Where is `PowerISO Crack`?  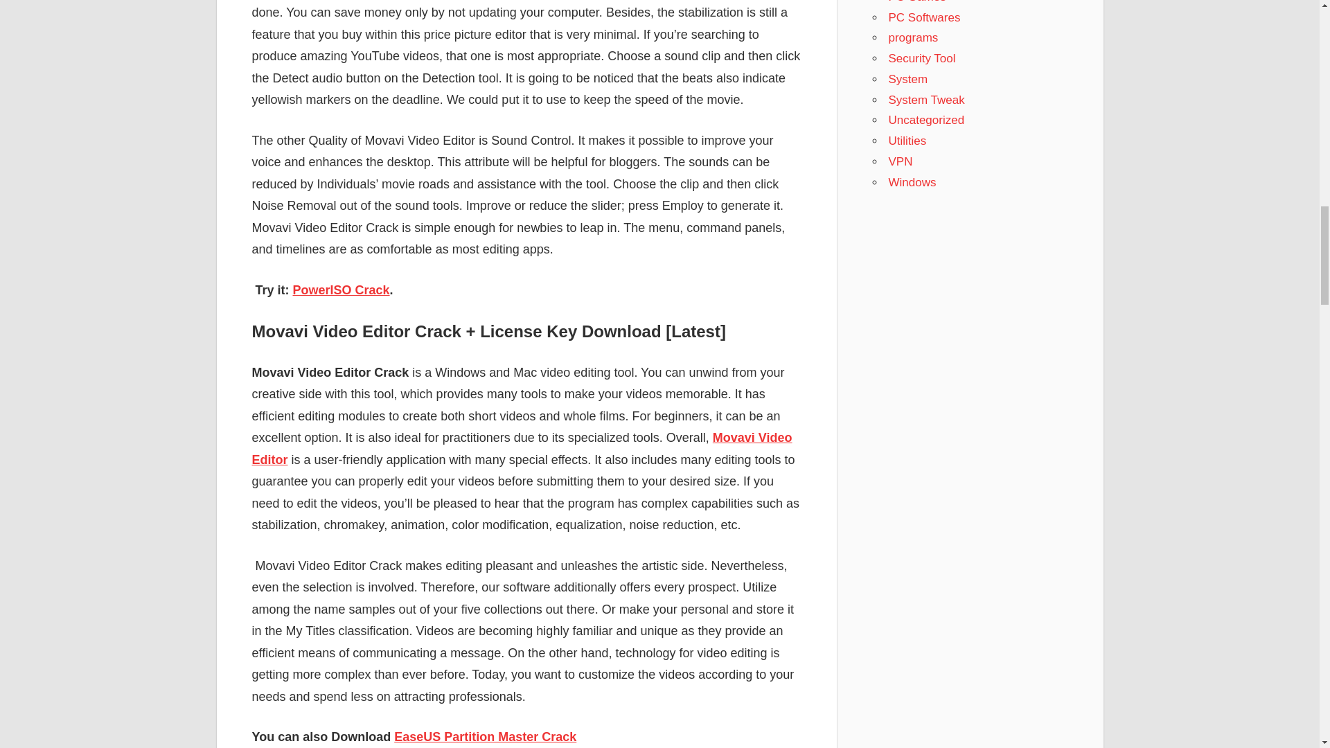
PowerISO Crack is located at coordinates (341, 290).